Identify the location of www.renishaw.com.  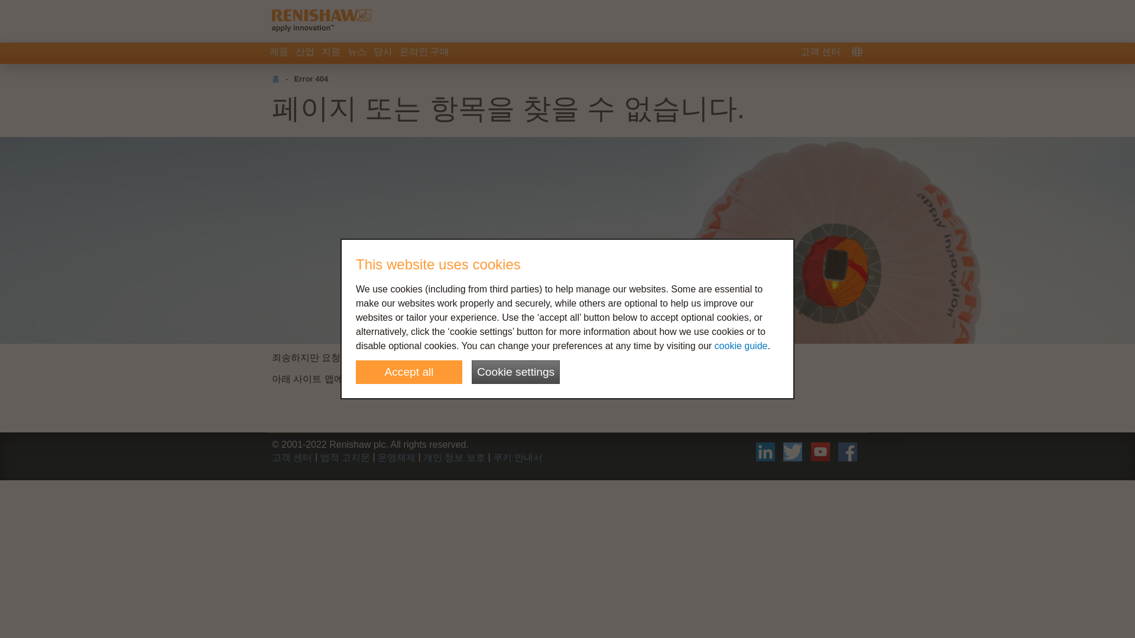
(423, 358).